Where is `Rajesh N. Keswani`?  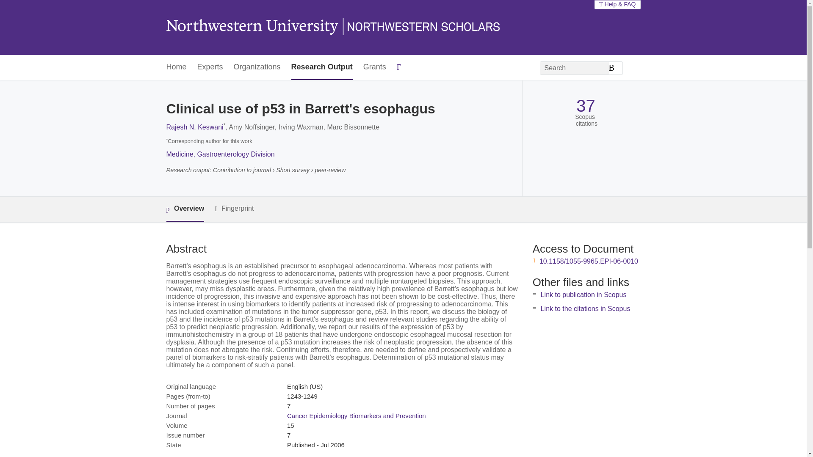 Rajesh N. Keswani is located at coordinates (194, 127).